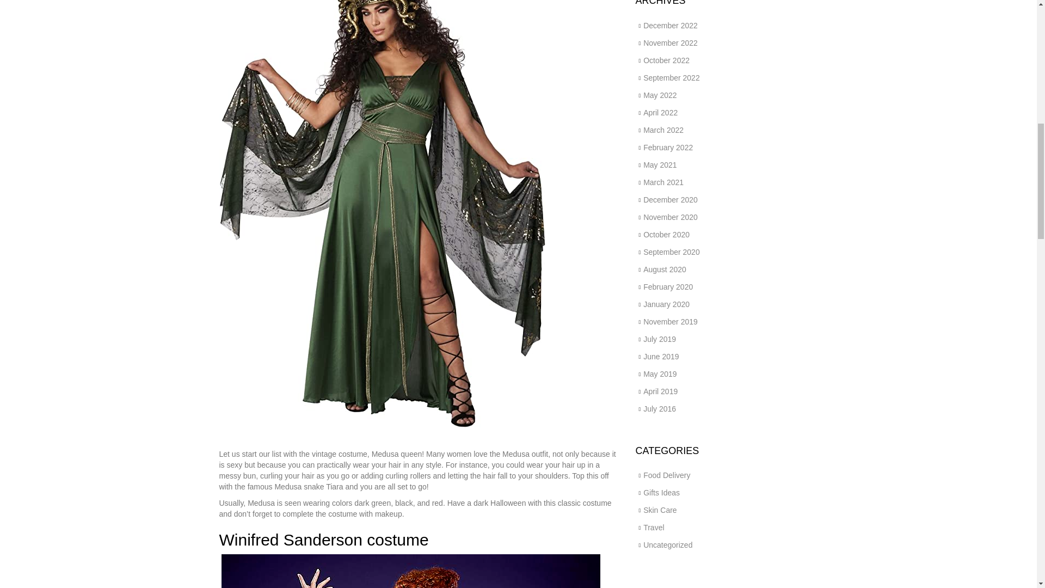  Describe the element at coordinates (671, 25) in the screenshot. I see `December 2022` at that location.